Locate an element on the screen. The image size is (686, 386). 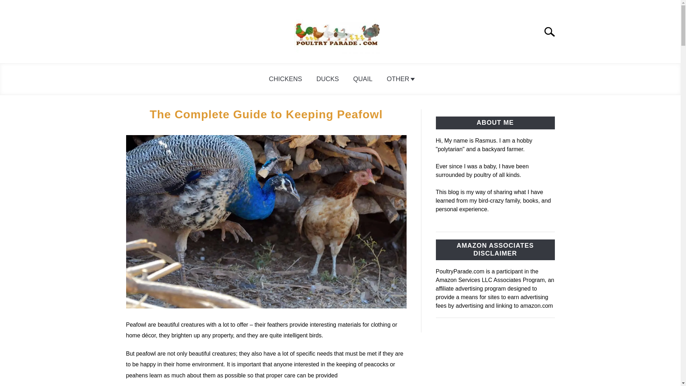
DUCKS is located at coordinates (327, 79).